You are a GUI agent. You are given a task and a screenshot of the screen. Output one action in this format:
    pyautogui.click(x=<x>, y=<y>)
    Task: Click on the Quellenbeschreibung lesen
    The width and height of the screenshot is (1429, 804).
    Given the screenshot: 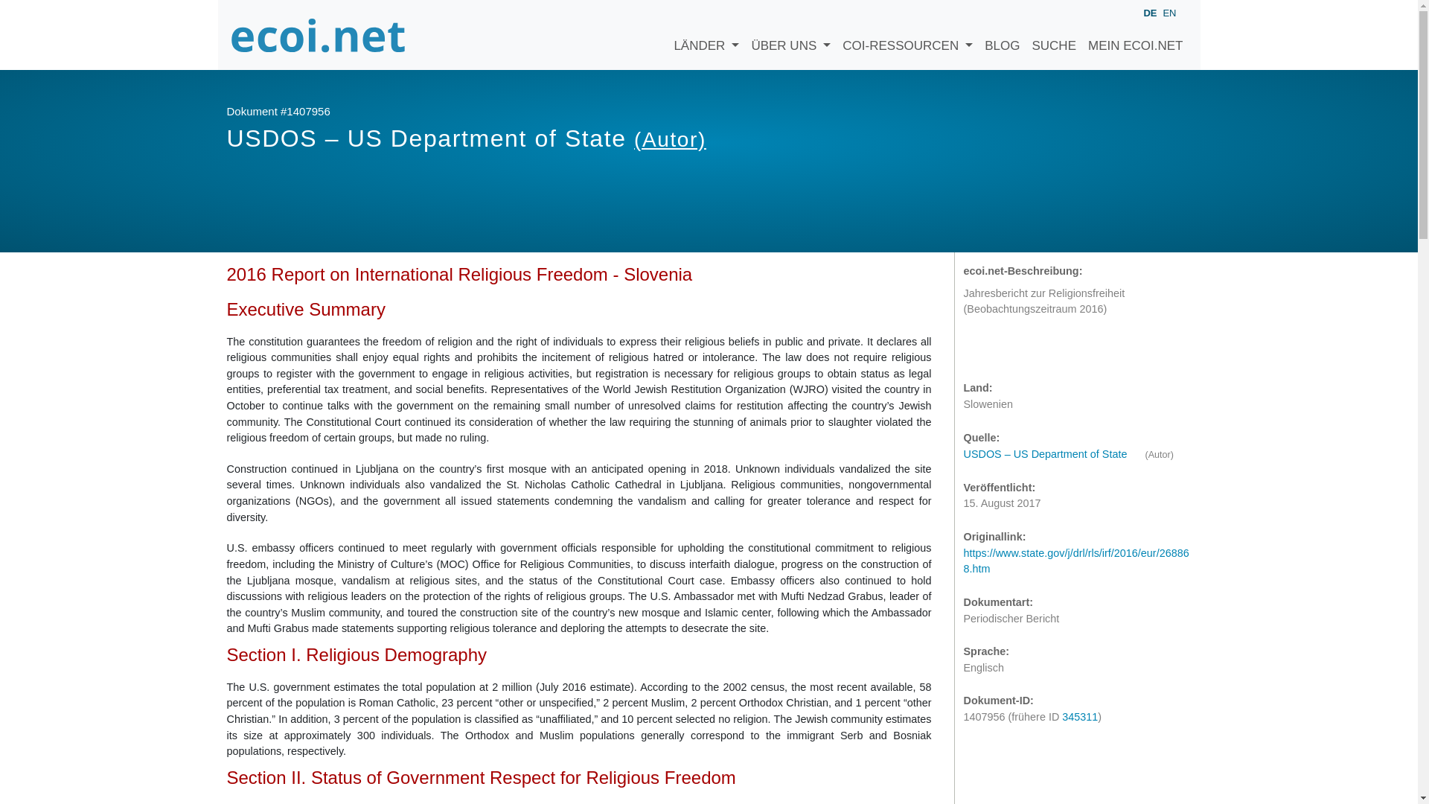 What is the action you would take?
    pyautogui.click(x=1052, y=453)
    